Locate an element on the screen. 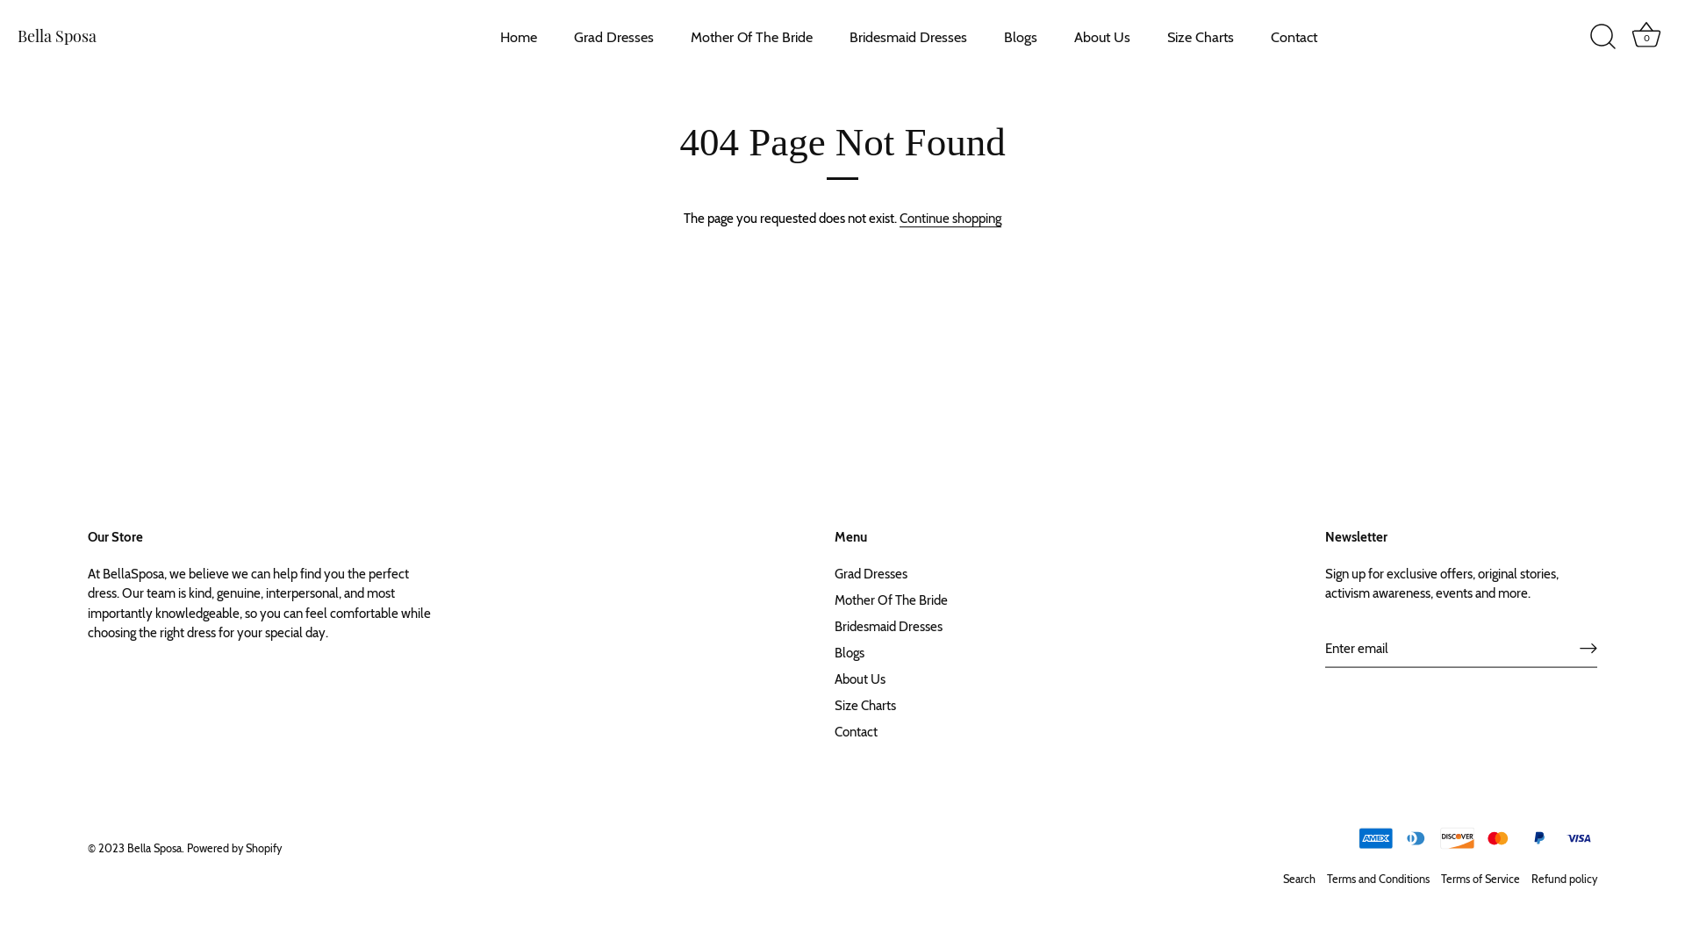  Blogs is located at coordinates (1020, 37).